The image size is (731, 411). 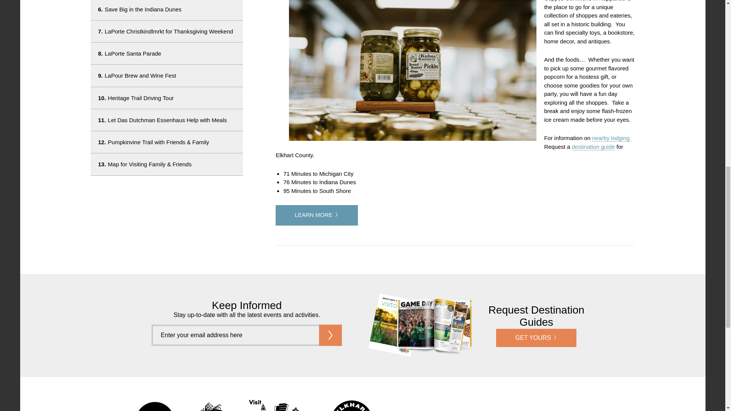 I want to click on Enter your email address here, so click(x=235, y=335).